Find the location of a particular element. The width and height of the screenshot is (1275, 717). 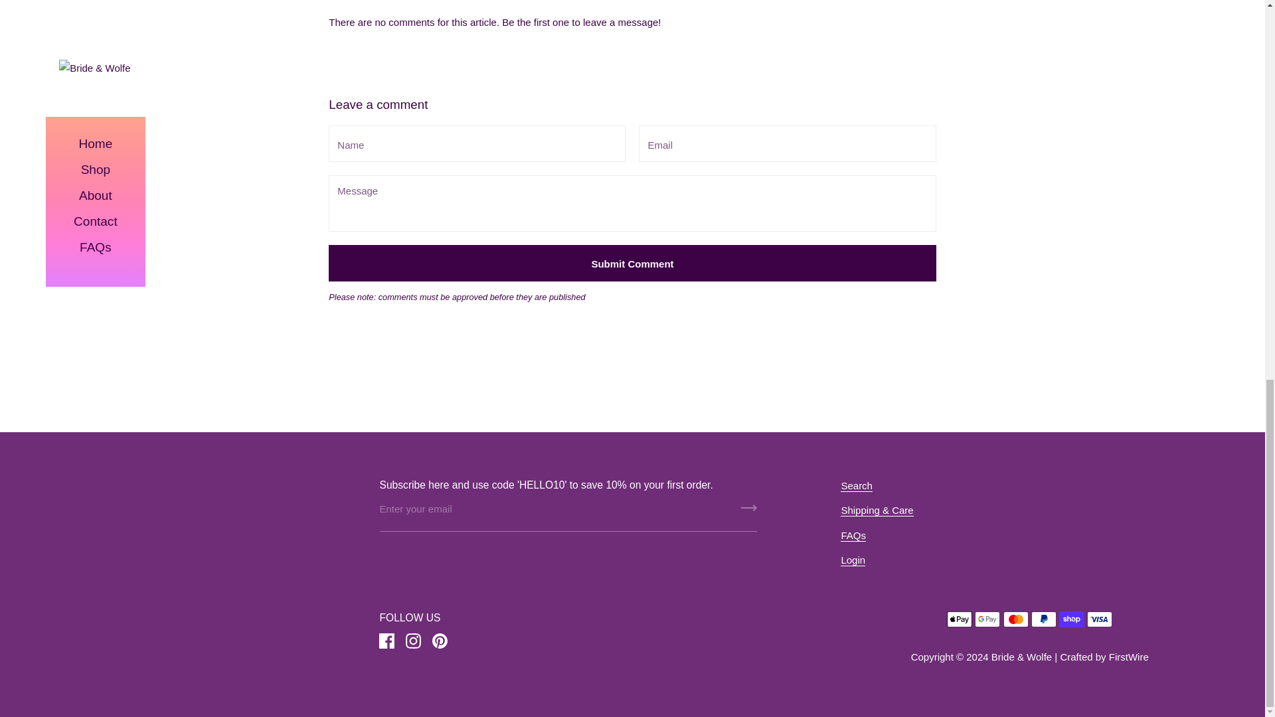

Visa is located at coordinates (1100, 619).